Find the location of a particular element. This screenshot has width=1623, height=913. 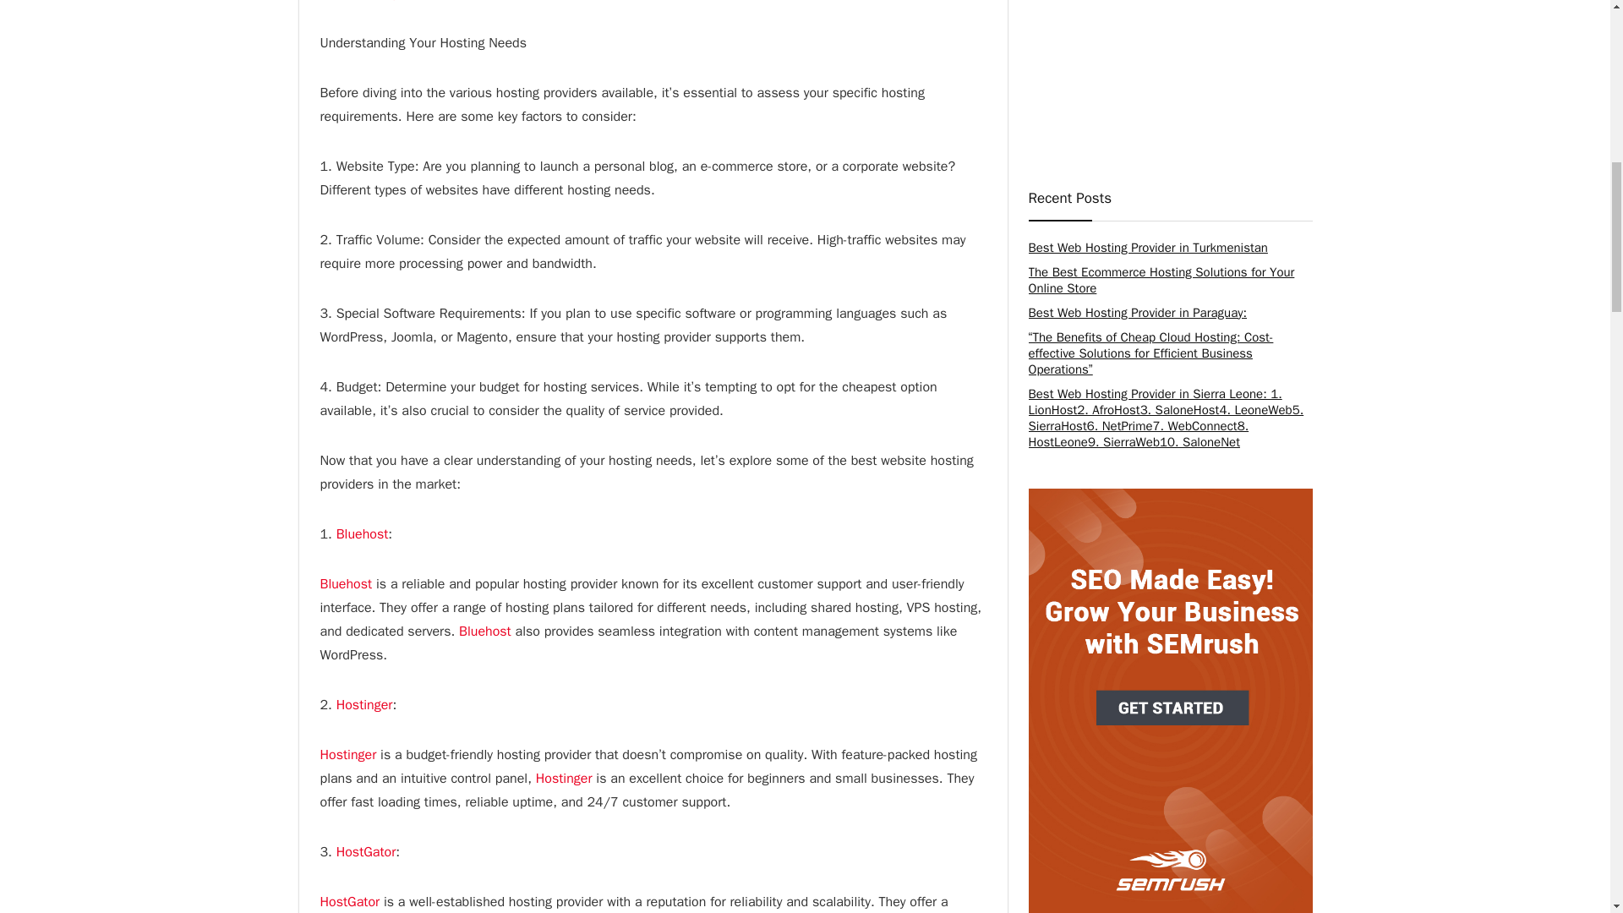

Hostinger is located at coordinates (348, 754).